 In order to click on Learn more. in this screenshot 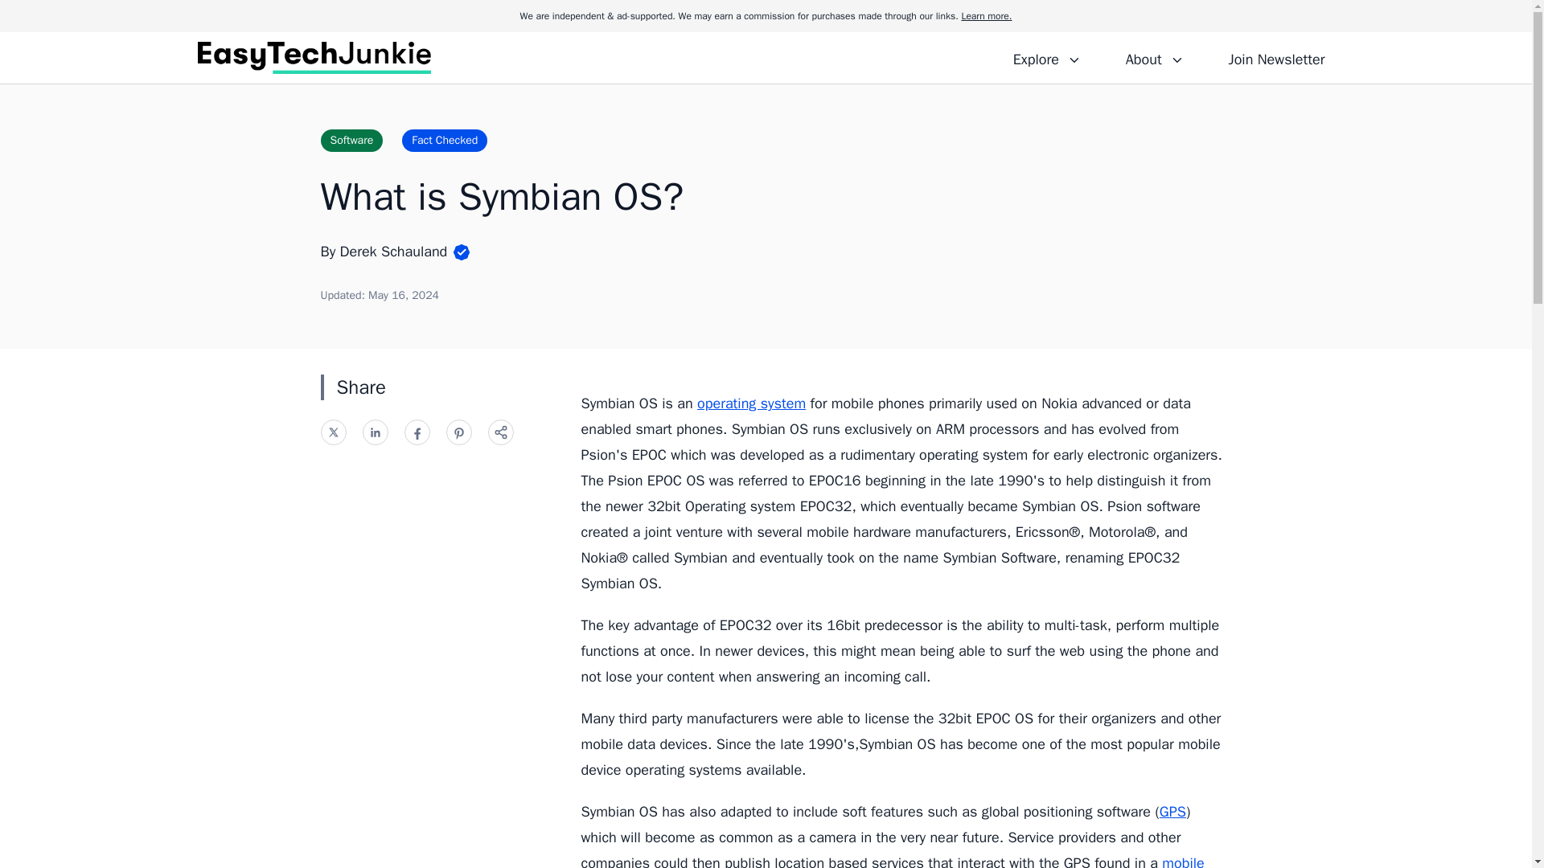, I will do `click(986, 16)`.